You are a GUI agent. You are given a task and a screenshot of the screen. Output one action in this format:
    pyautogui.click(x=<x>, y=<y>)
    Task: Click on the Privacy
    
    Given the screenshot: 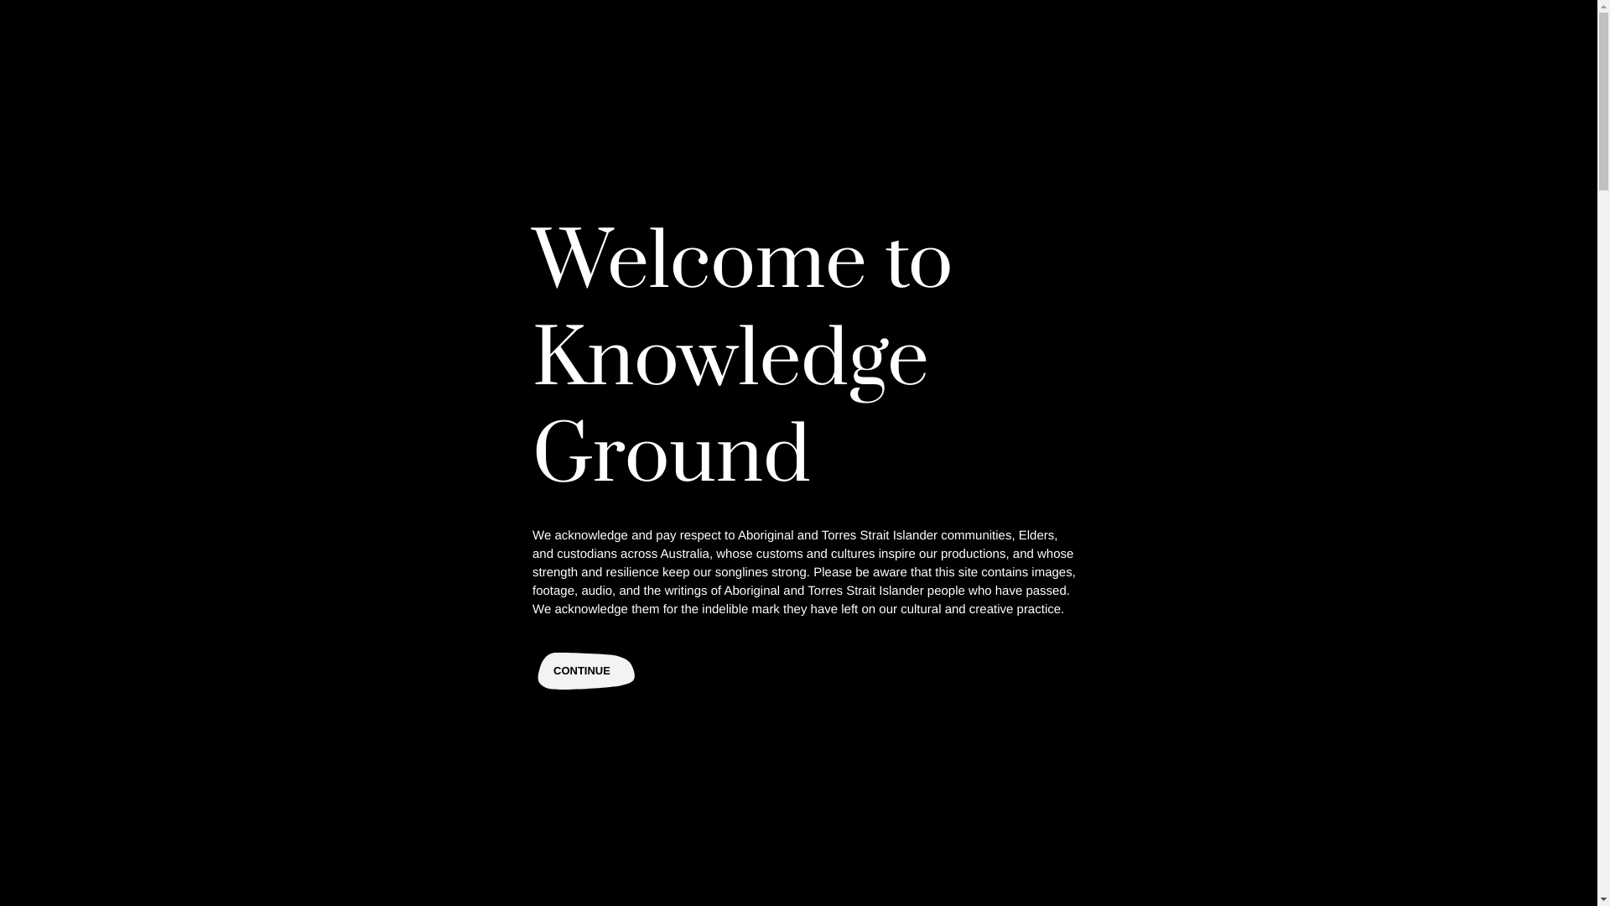 What is the action you would take?
    pyautogui.click(x=292, y=877)
    